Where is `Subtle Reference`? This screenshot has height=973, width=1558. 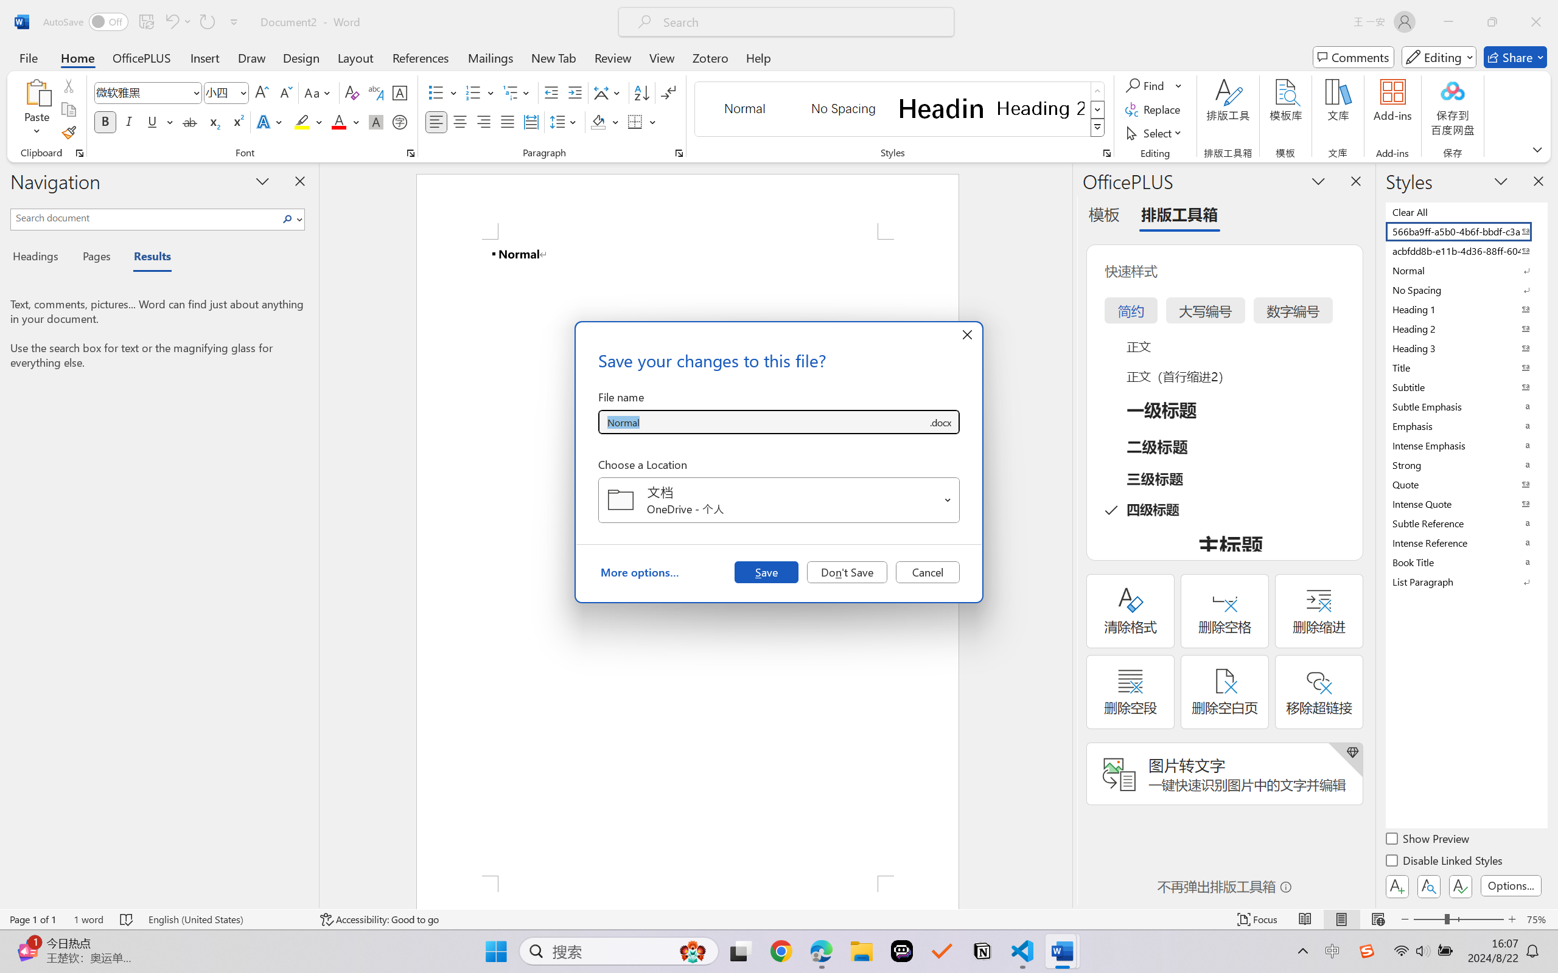
Subtle Reference is located at coordinates (1465, 523).